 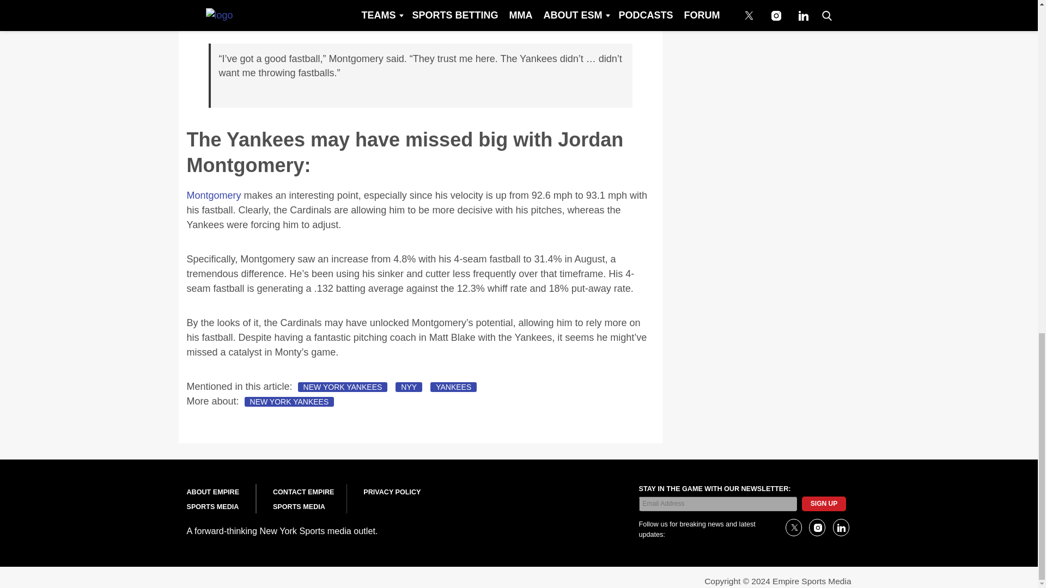 I want to click on Montgomery, so click(x=213, y=195).